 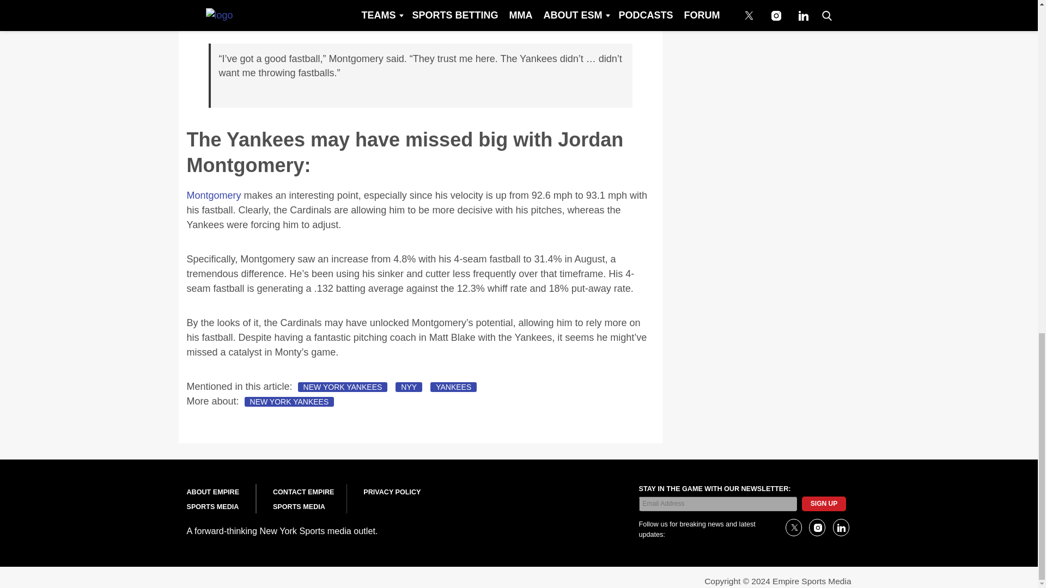 I want to click on Montgomery, so click(x=213, y=195).